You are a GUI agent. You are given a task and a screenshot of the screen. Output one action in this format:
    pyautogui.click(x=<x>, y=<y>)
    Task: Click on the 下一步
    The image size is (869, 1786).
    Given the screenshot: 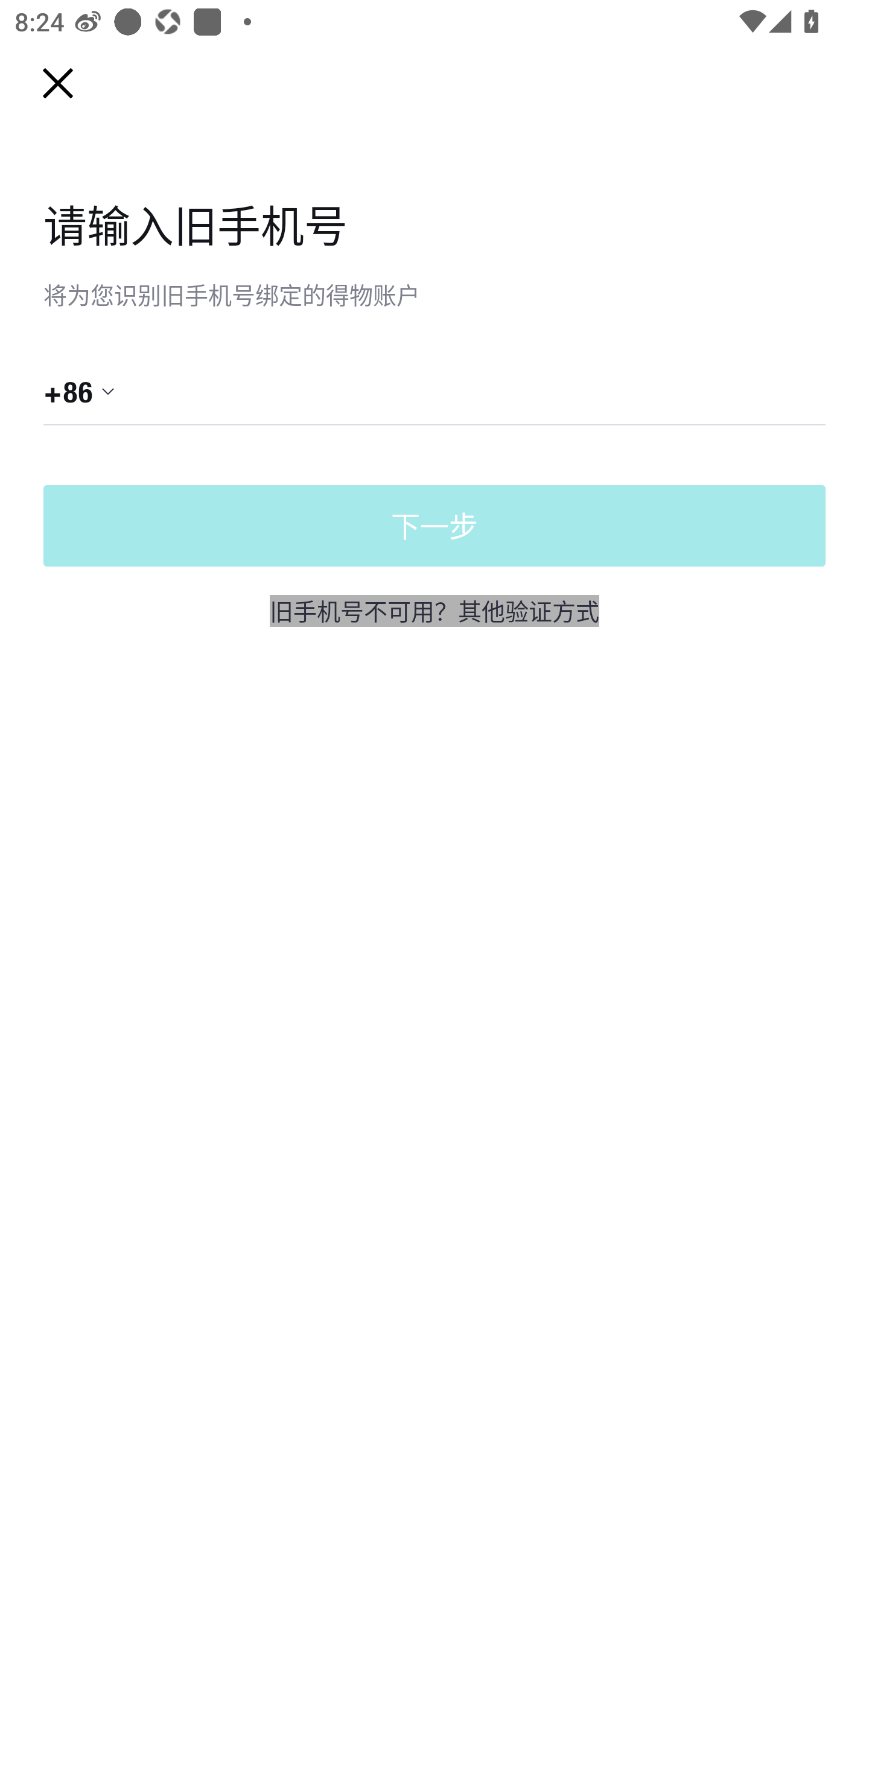 What is the action you would take?
    pyautogui.click(x=434, y=526)
    